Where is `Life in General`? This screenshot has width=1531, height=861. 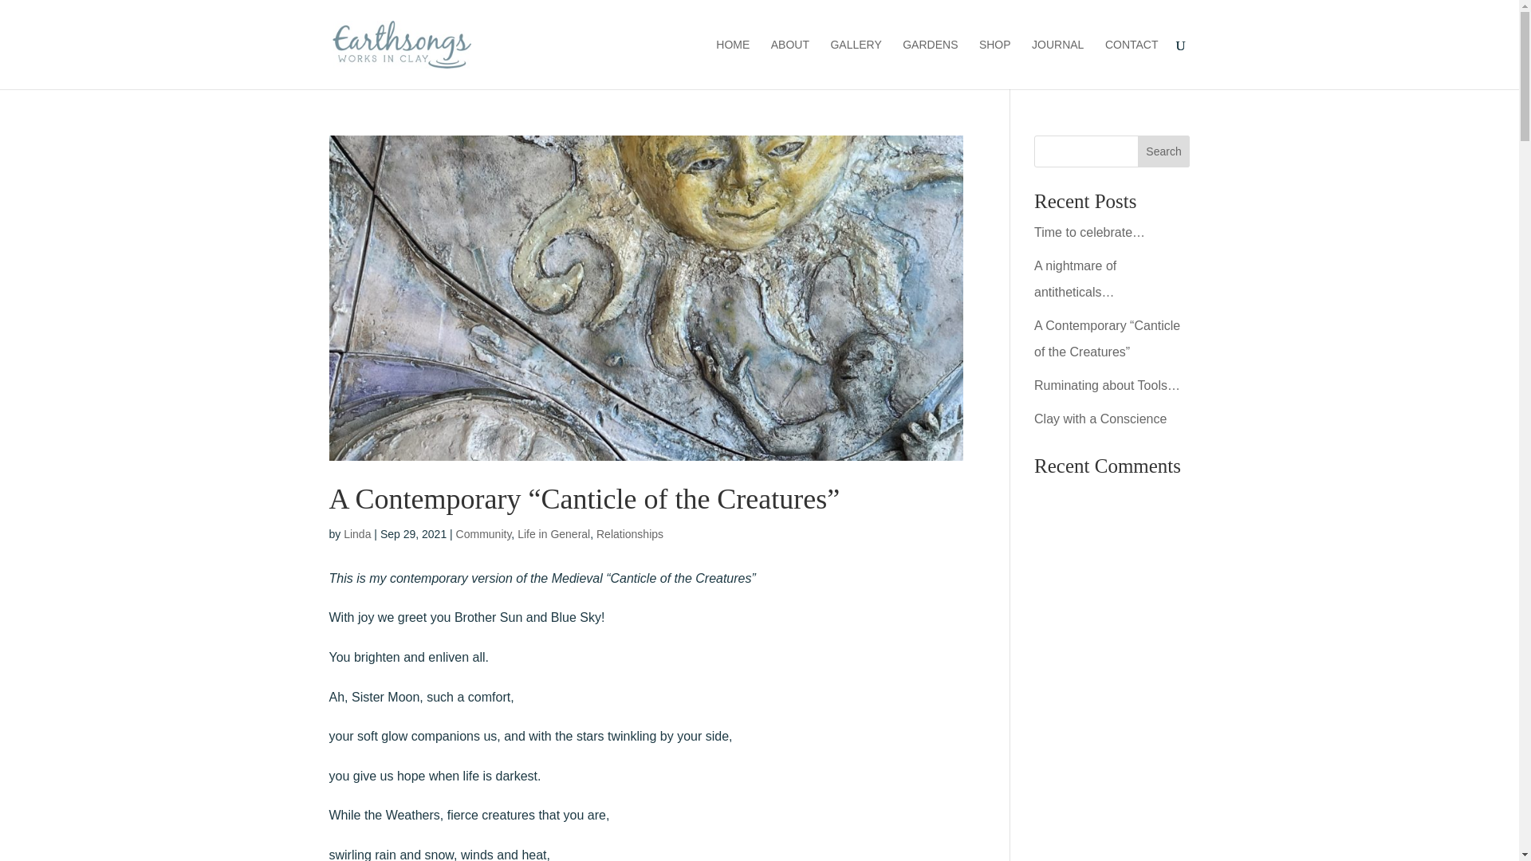
Life in General is located at coordinates (553, 534).